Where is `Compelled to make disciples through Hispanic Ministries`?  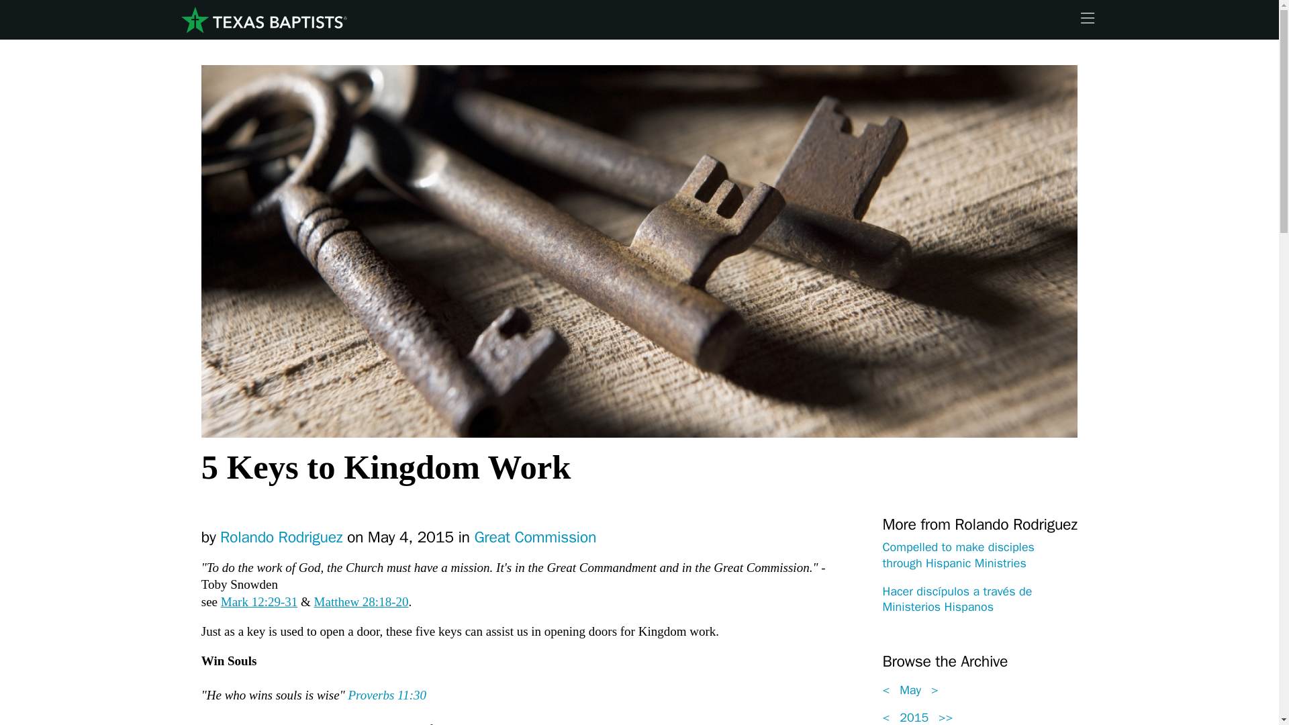 Compelled to make disciples through Hispanic Ministries is located at coordinates (957, 554).